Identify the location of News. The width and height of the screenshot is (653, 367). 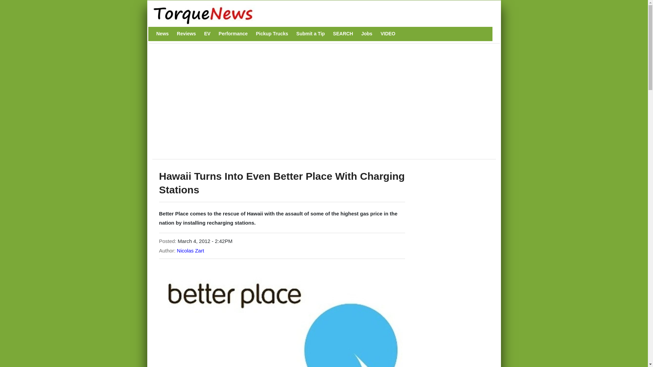
(163, 34).